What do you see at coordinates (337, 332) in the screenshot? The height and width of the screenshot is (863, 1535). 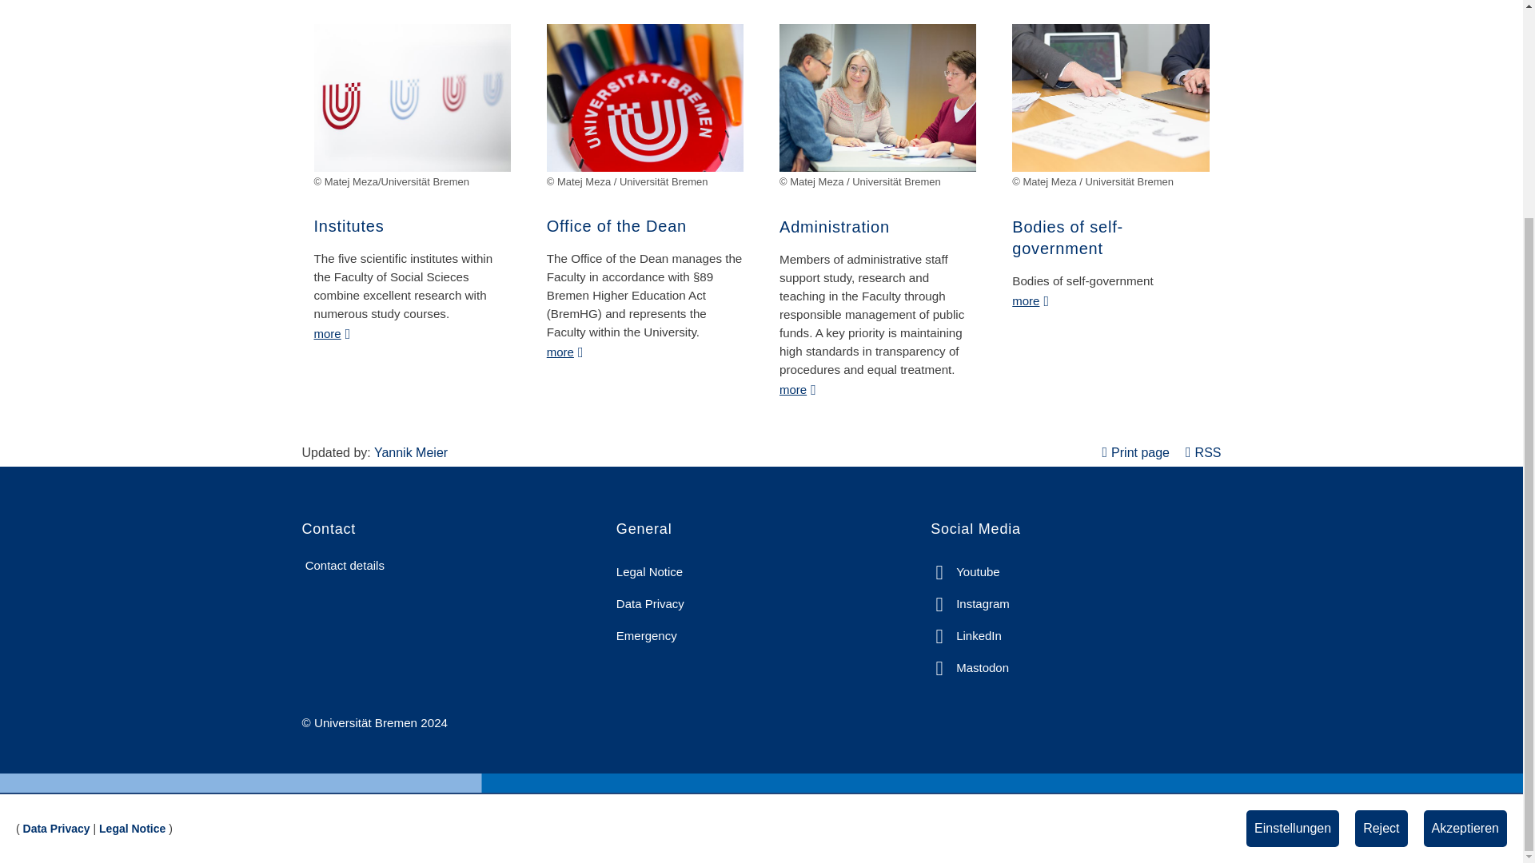 I see `More about: Institutes` at bounding box center [337, 332].